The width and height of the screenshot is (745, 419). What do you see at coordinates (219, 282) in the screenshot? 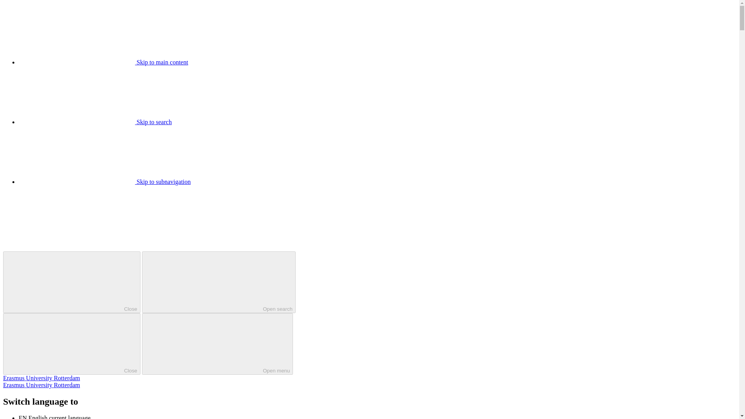
I see `Open search` at bounding box center [219, 282].